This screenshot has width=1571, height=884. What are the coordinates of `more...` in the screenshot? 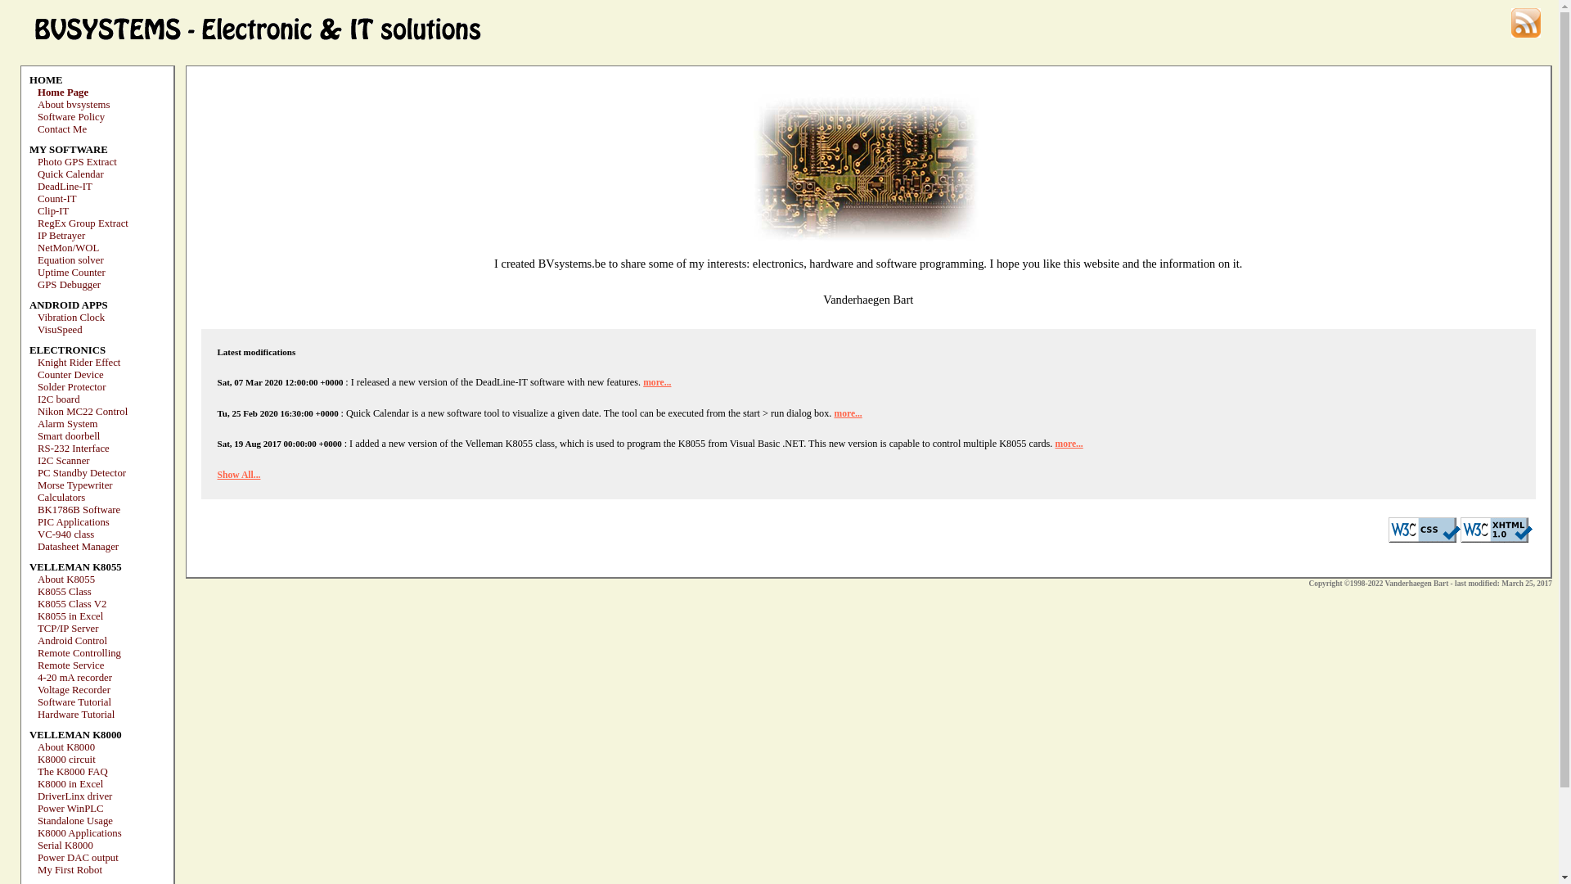 It's located at (657, 383).